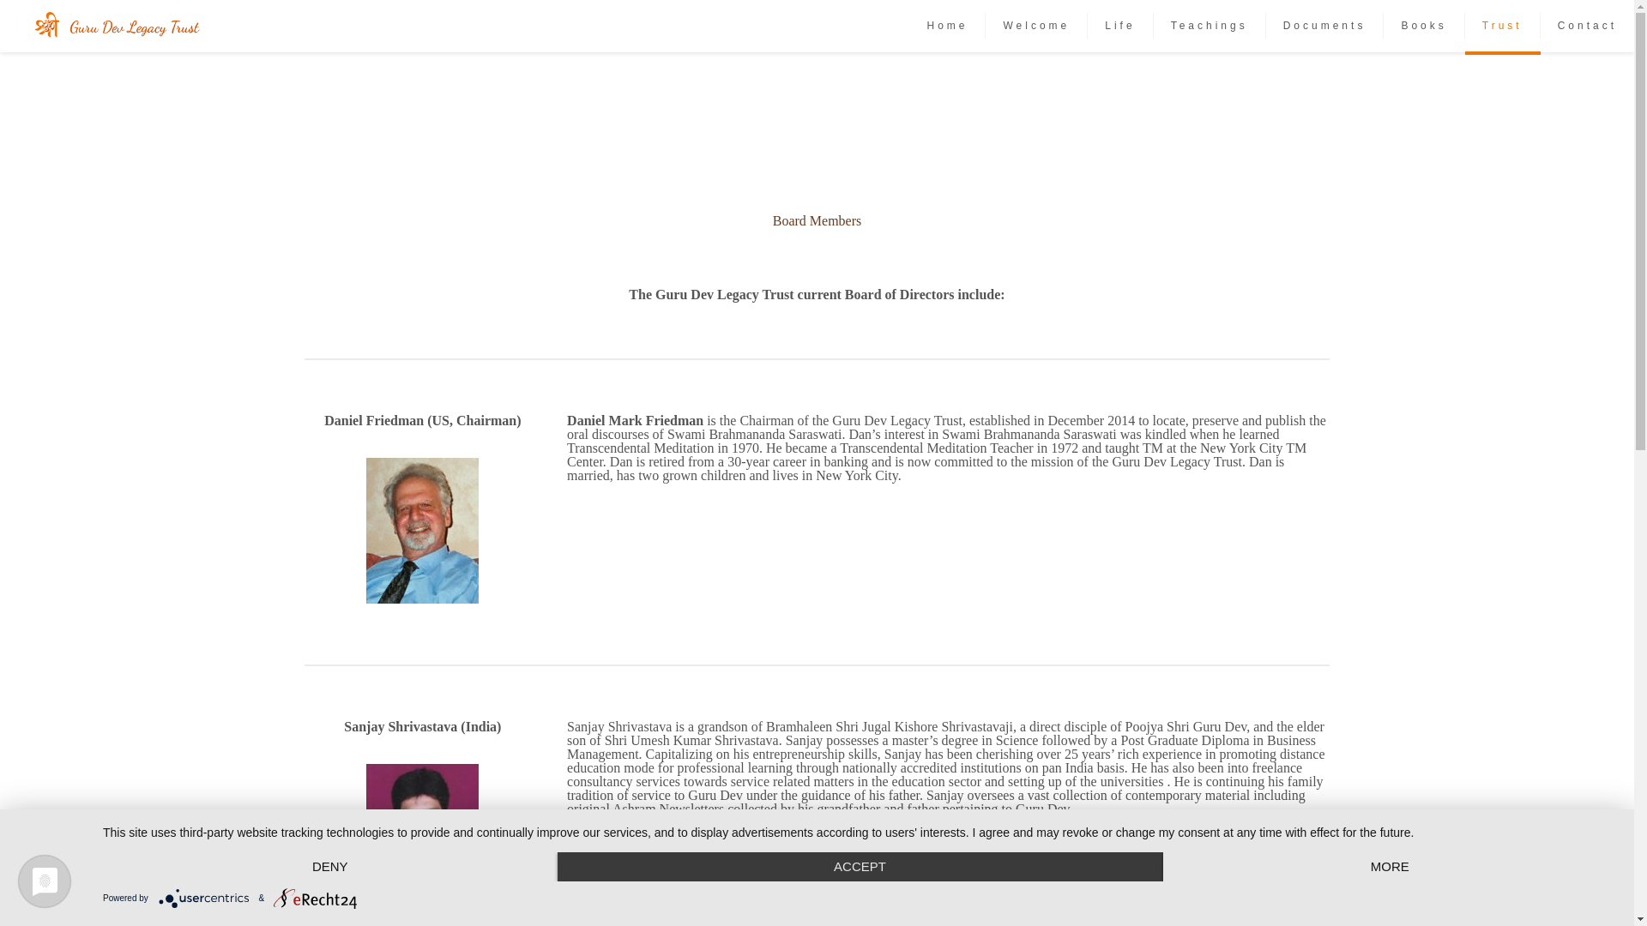  What do you see at coordinates (1325, 26) in the screenshot?
I see `Documents` at bounding box center [1325, 26].